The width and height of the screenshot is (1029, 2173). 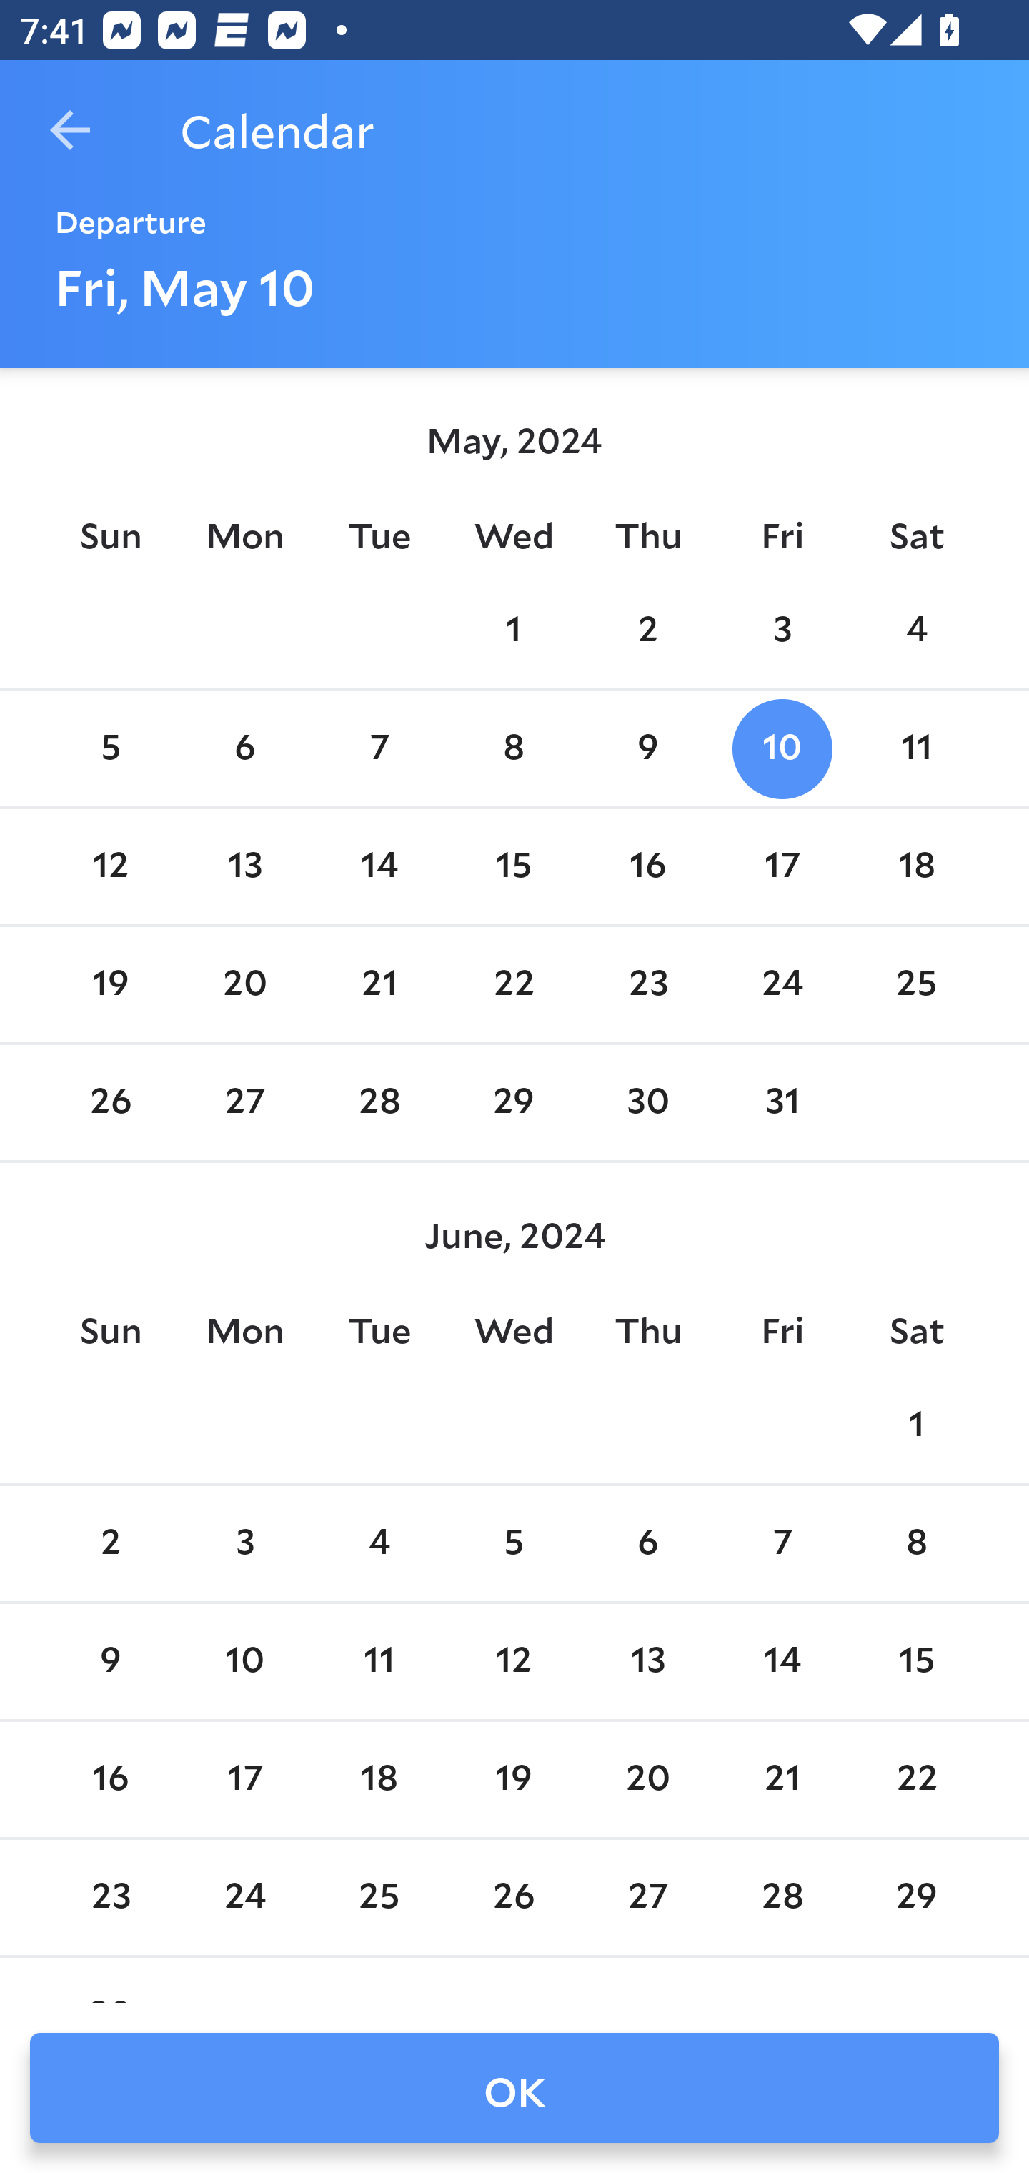 What do you see at coordinates (379, 984) in the screenshot?
I see `21` at bounding box center [379, 984].